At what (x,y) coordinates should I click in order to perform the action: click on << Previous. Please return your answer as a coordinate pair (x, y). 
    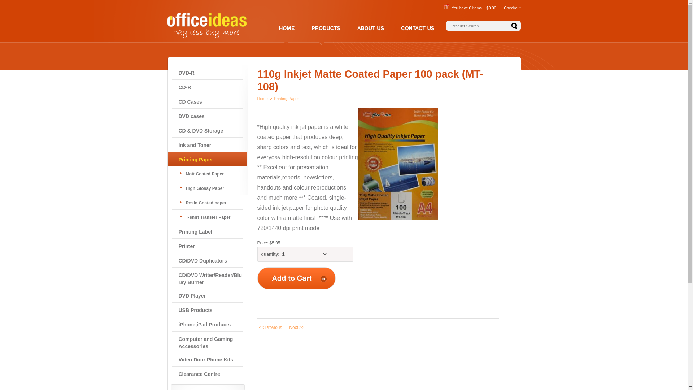
    Looking at the image, I should click on (270, 328).